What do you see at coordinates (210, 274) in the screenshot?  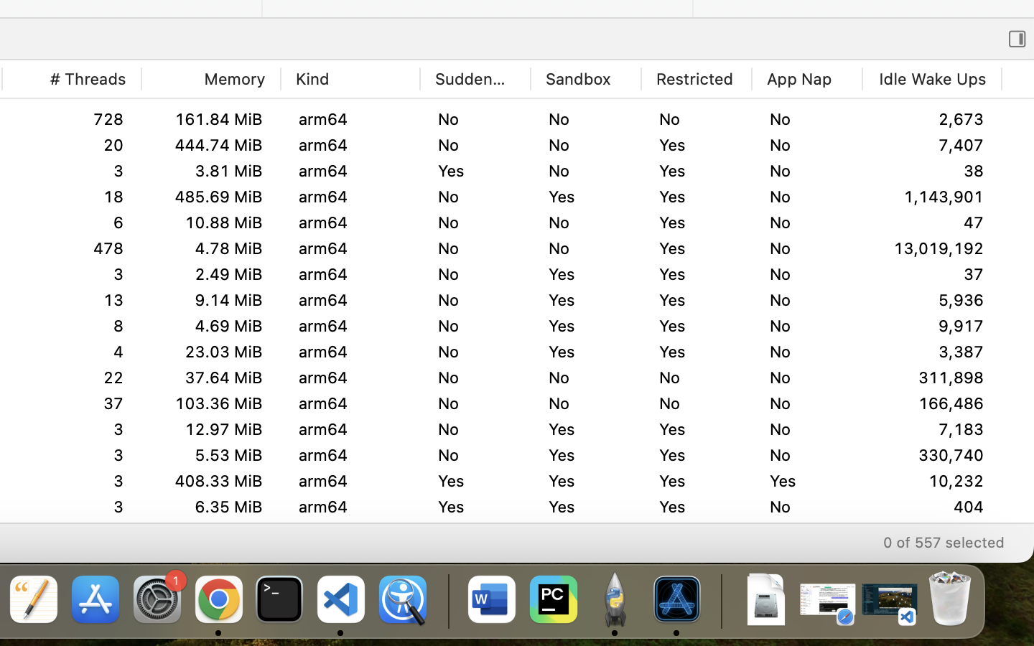 I see `24.08 MiB` at bounding box center [210, 274].